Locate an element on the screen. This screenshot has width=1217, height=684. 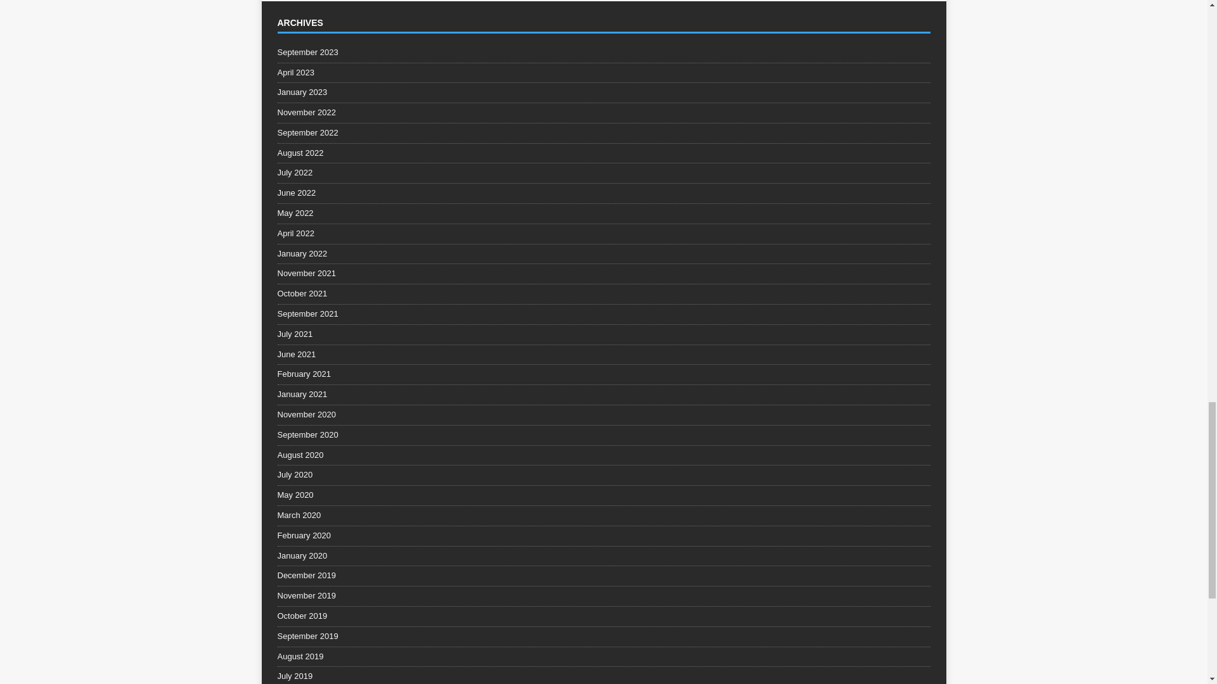
July 2022 is located at coordinates (603, 174).